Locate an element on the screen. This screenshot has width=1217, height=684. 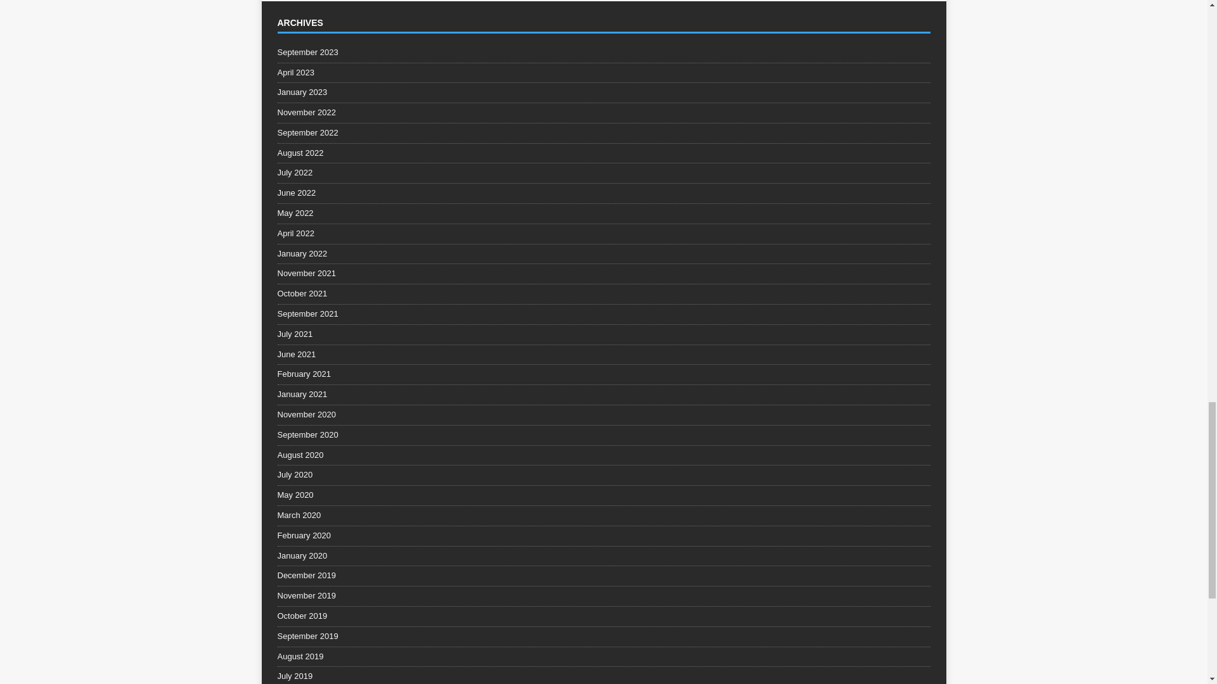
July 2022 is located at coordinates (603, 174).